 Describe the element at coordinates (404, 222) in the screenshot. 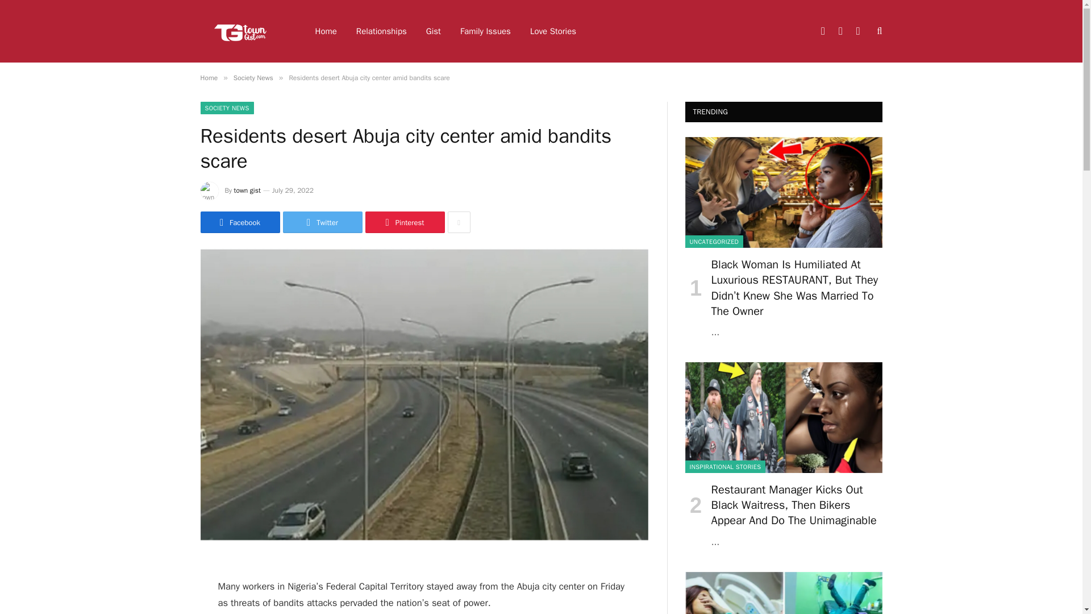

I see `Pinterest` at that location.